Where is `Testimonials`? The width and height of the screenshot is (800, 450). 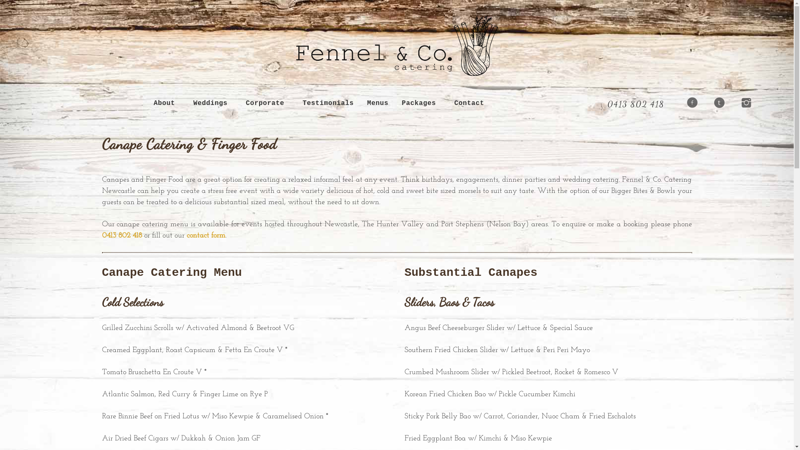 Testimonials is located at coordinates (328, 103).